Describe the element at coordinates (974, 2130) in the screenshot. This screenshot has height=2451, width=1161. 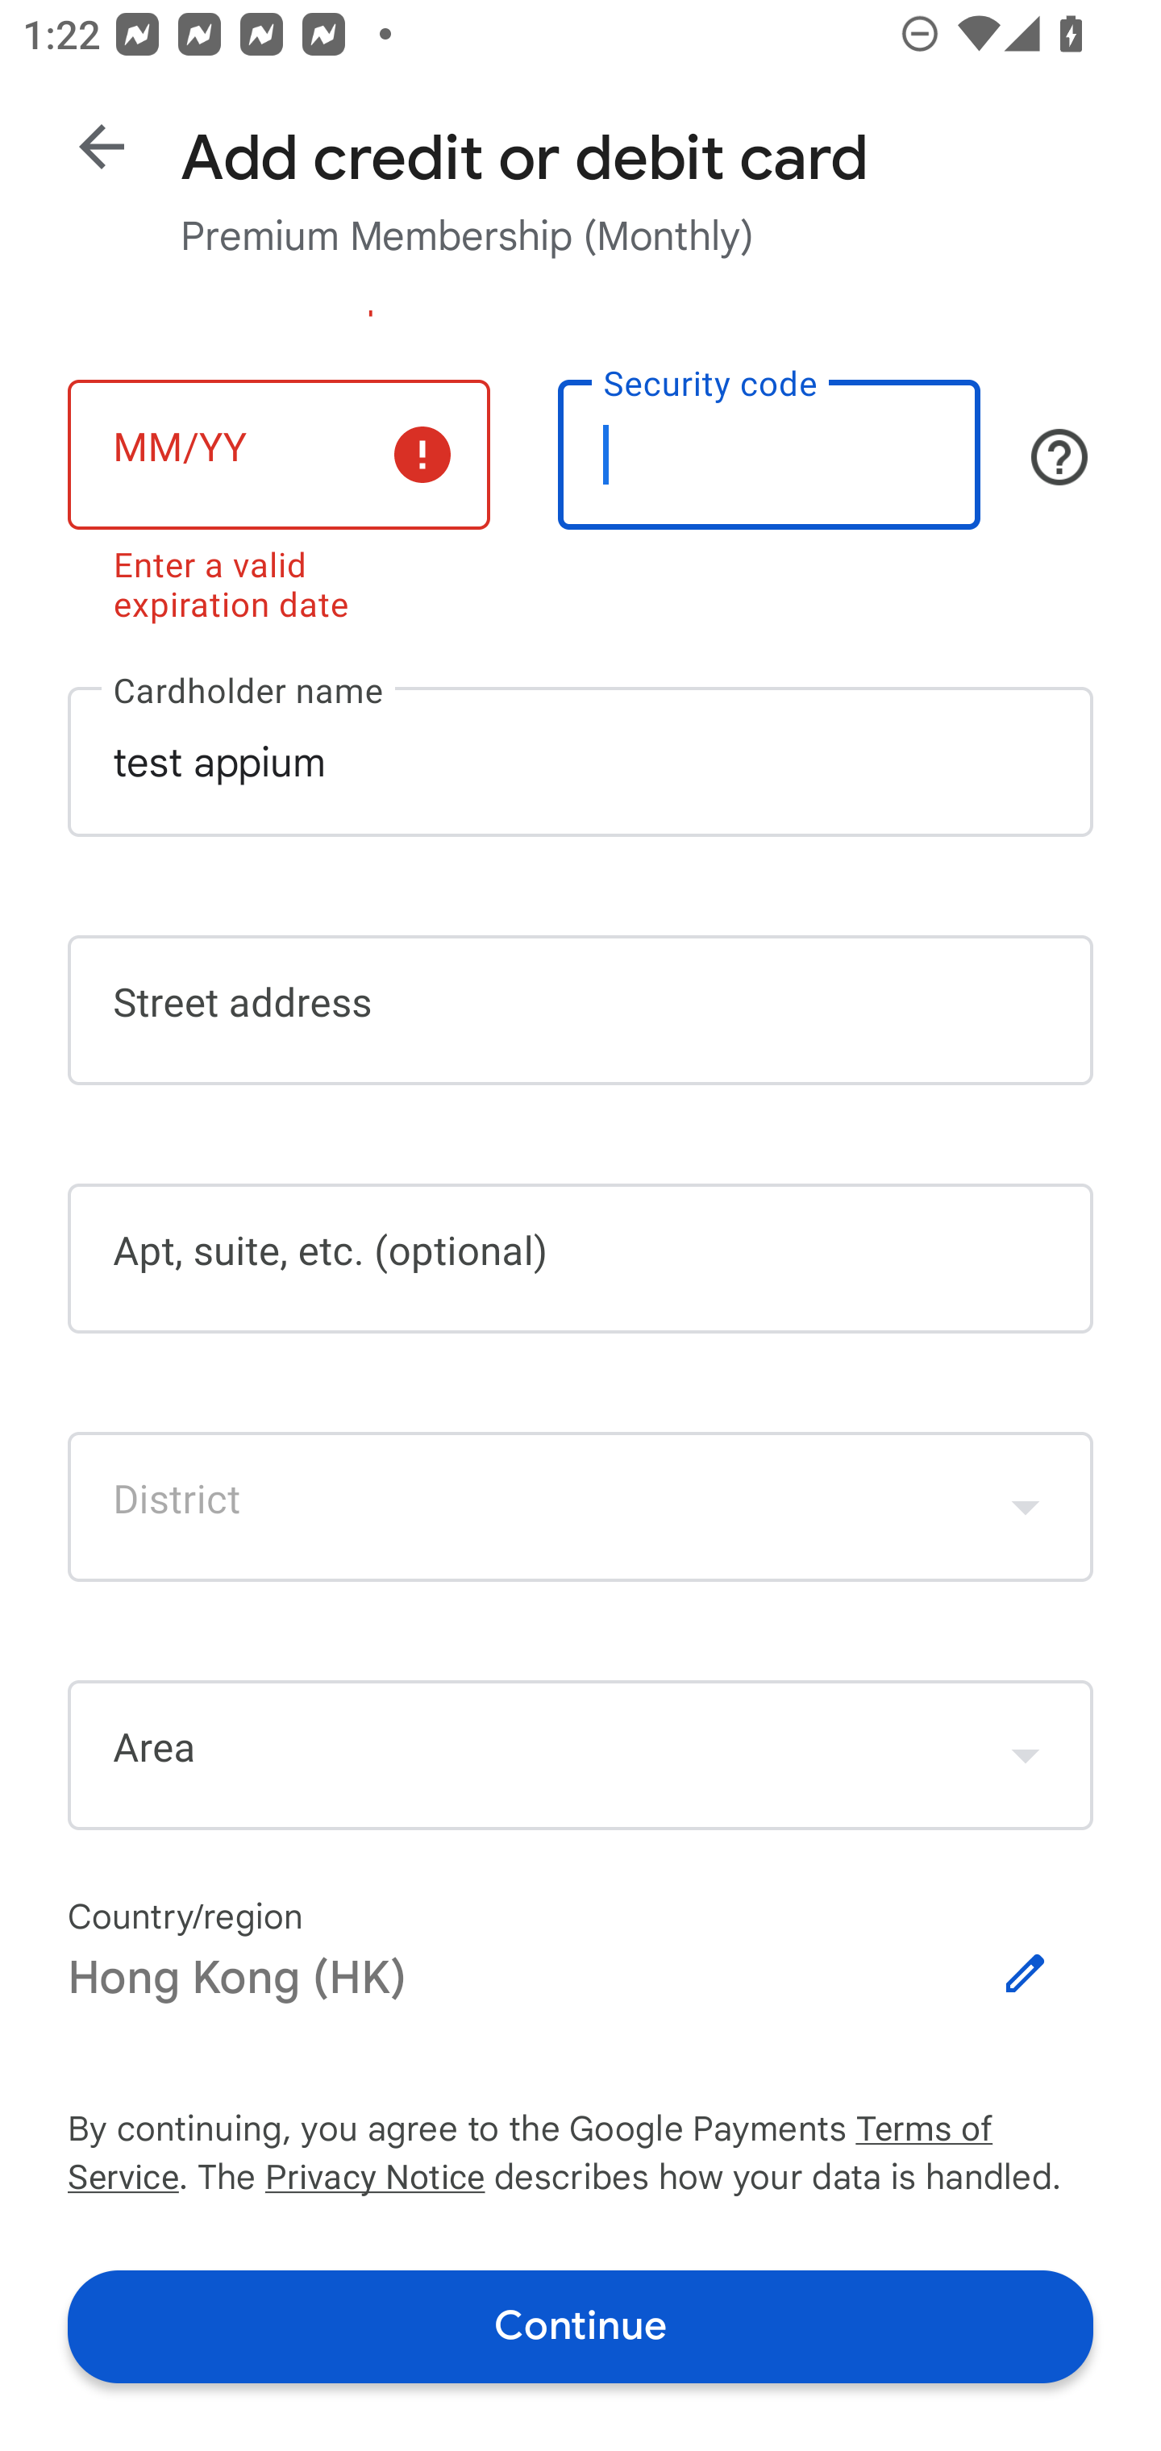
I see `Terms of Service` at that location.